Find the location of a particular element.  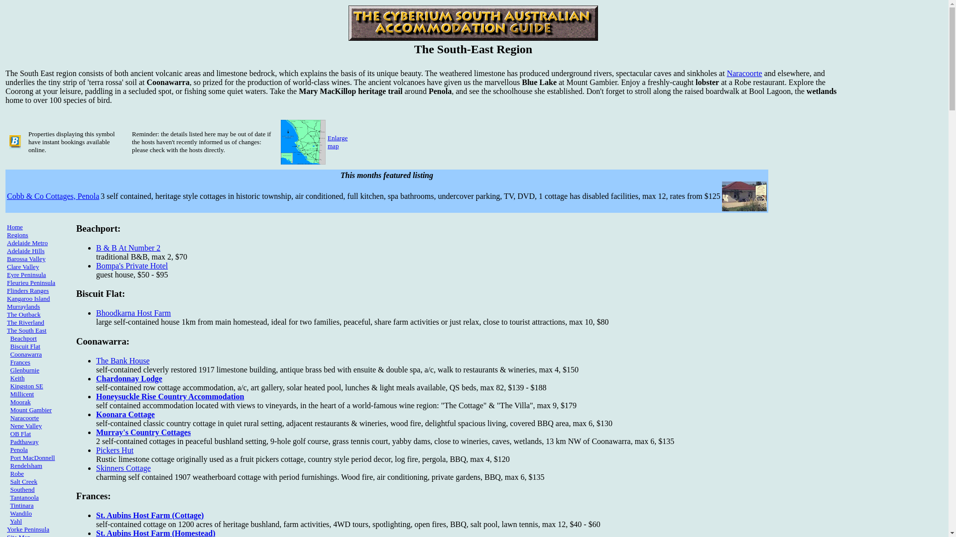

Yorke Peninsula is located at coordinates (28, 529).